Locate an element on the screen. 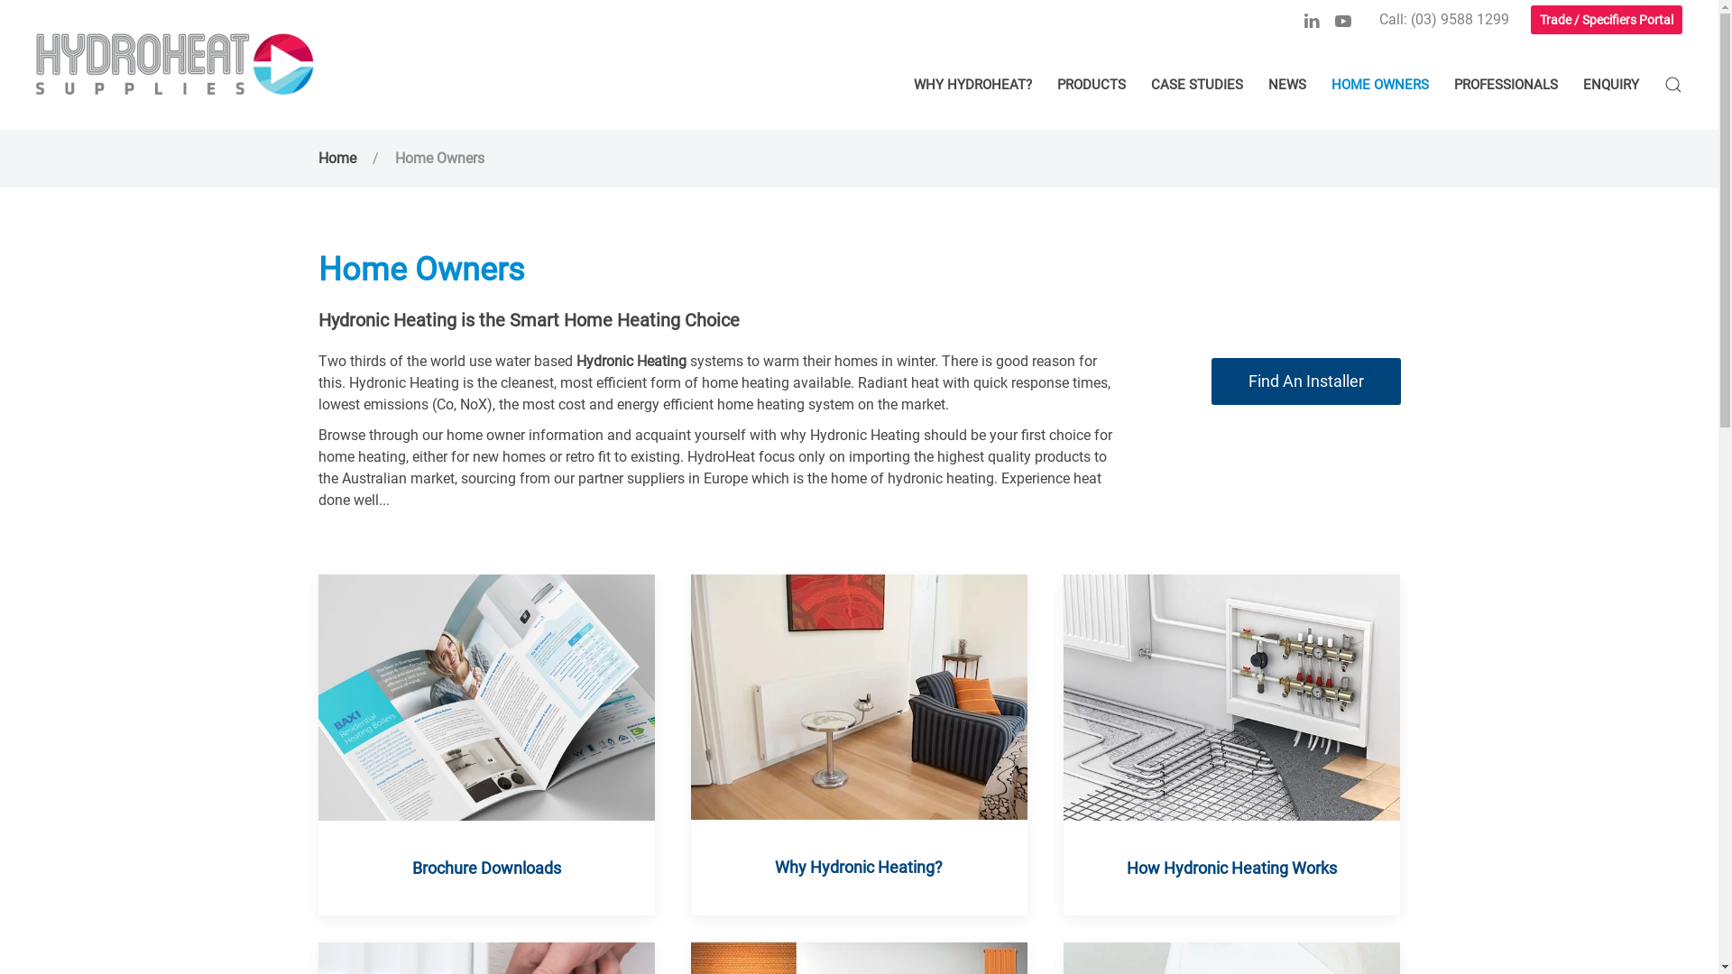  How Hydronic Heating Works is located at coordinates (1232, 745).